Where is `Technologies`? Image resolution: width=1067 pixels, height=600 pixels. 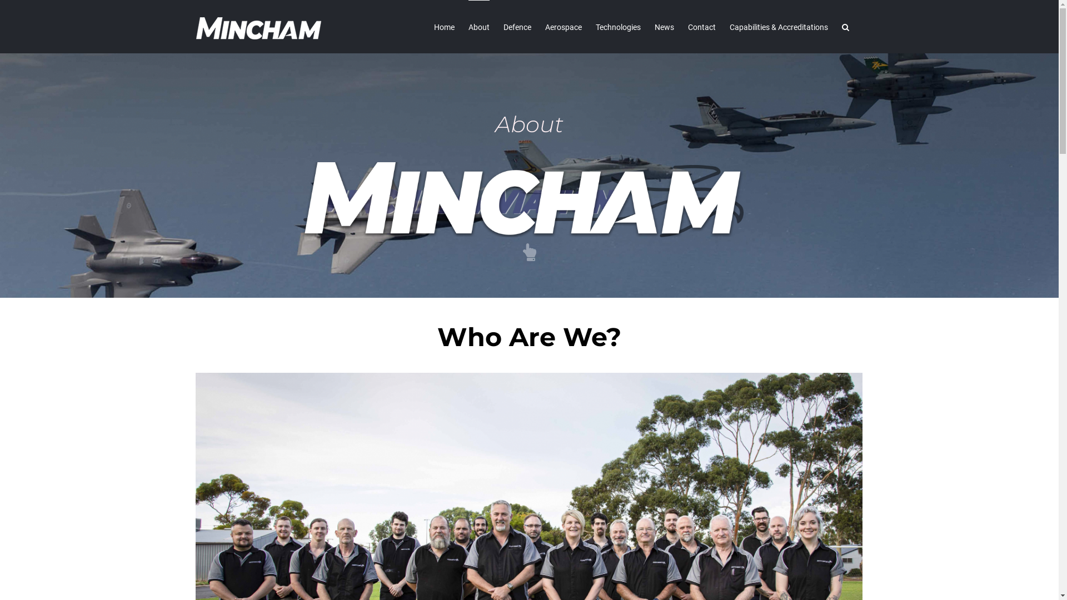
Technologies is located at coordinates (618, 27).